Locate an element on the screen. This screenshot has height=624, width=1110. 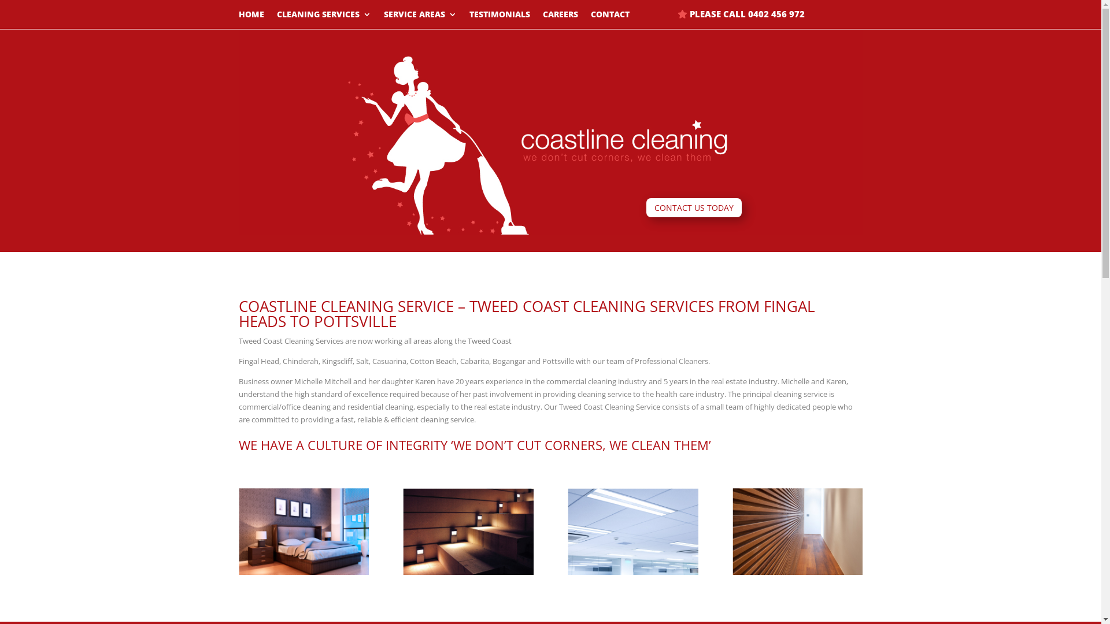
SERVICE AREAS is located at coordinates (420, 17).